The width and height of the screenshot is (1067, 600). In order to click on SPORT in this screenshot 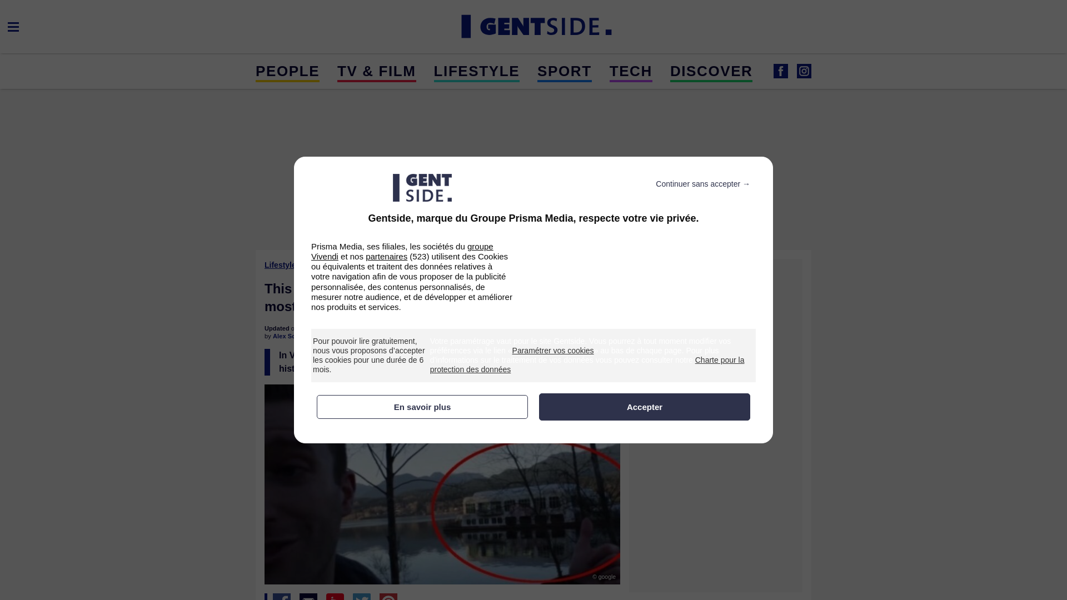, I will do `click(565, 71)`.